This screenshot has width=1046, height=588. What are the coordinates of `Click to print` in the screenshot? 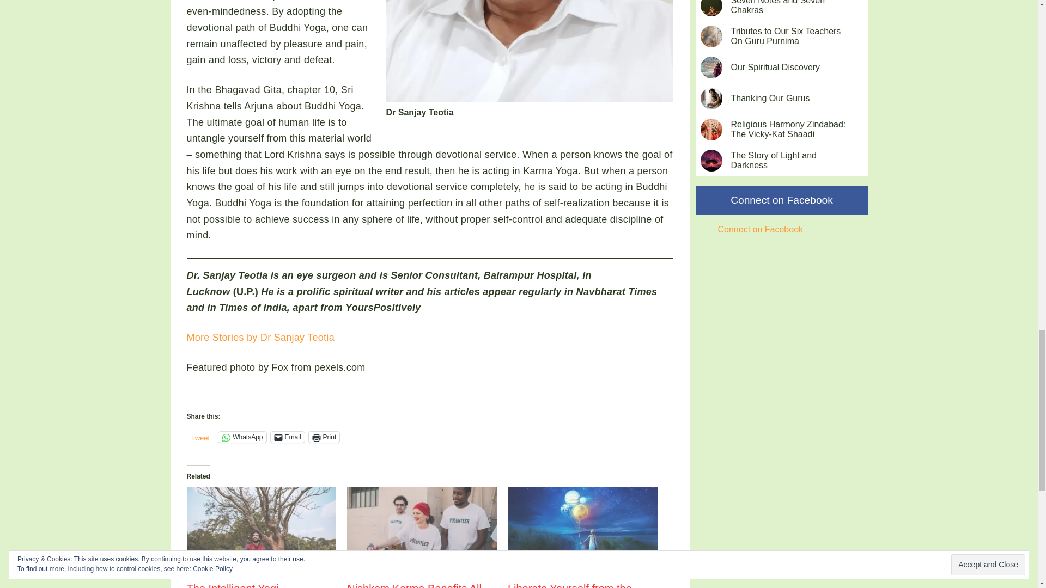 It's located at (324, 437).